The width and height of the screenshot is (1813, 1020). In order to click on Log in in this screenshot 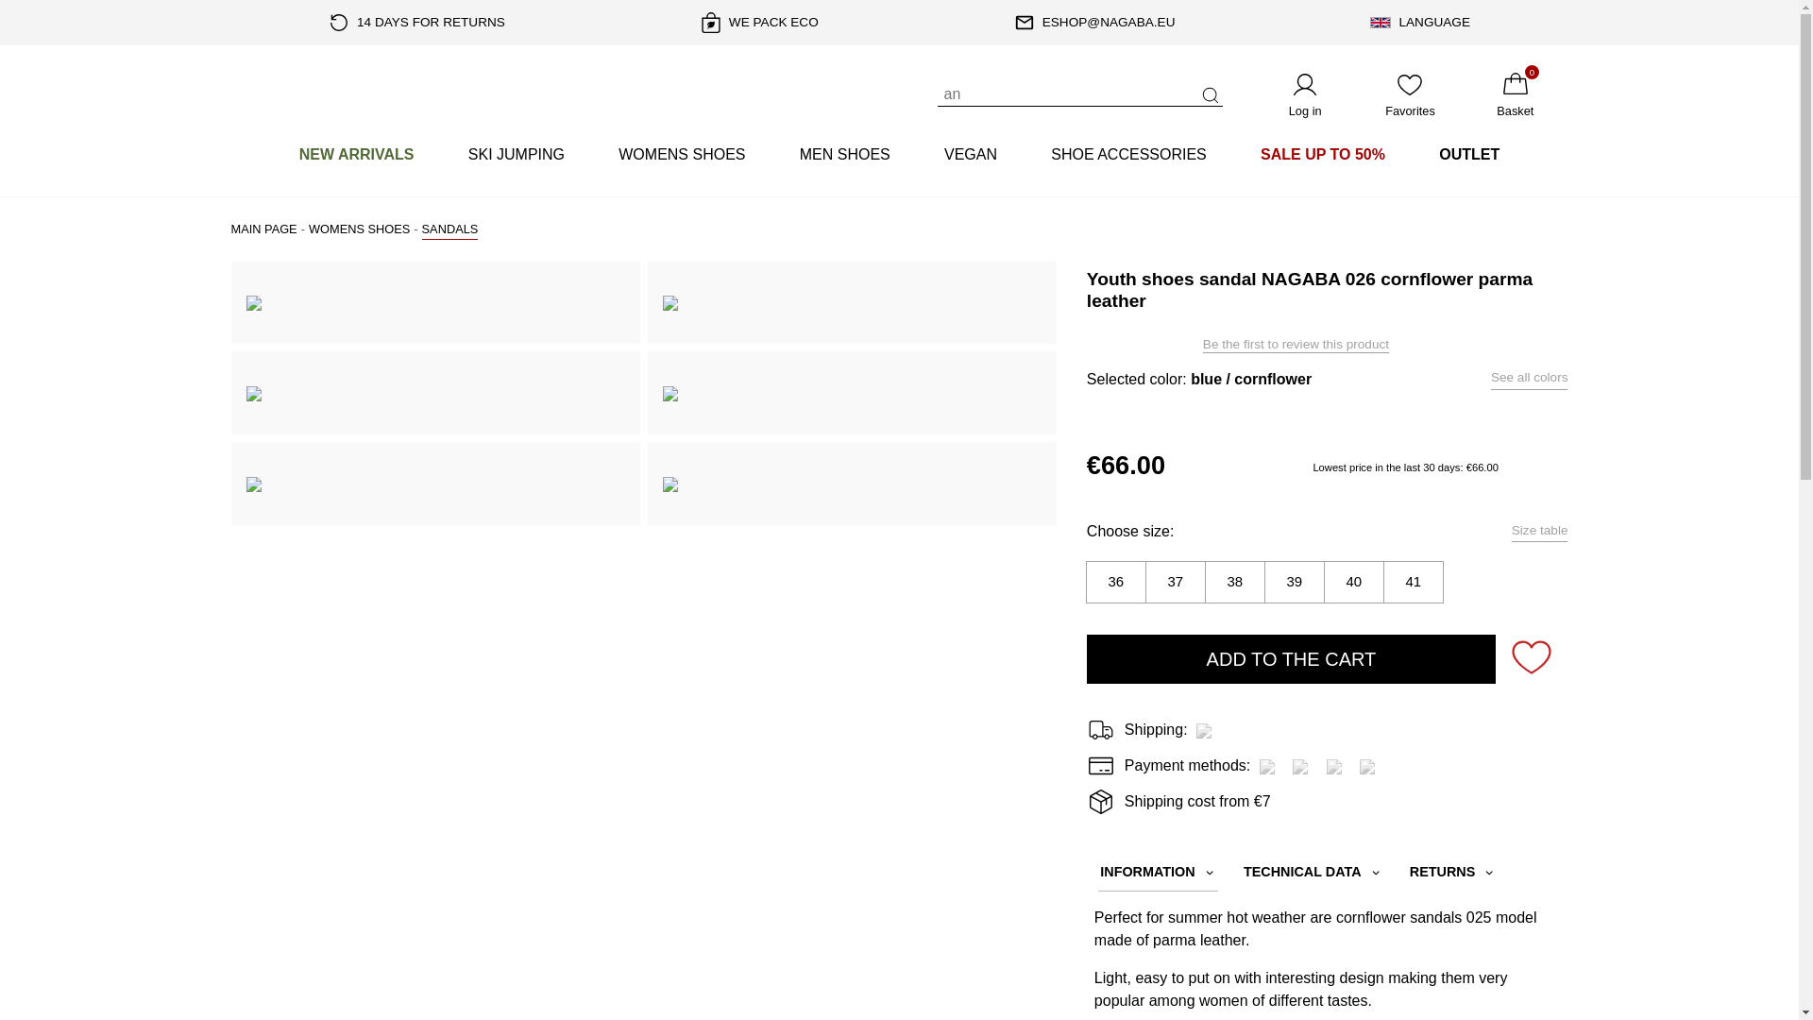, I will do `click(1304, 94)`.